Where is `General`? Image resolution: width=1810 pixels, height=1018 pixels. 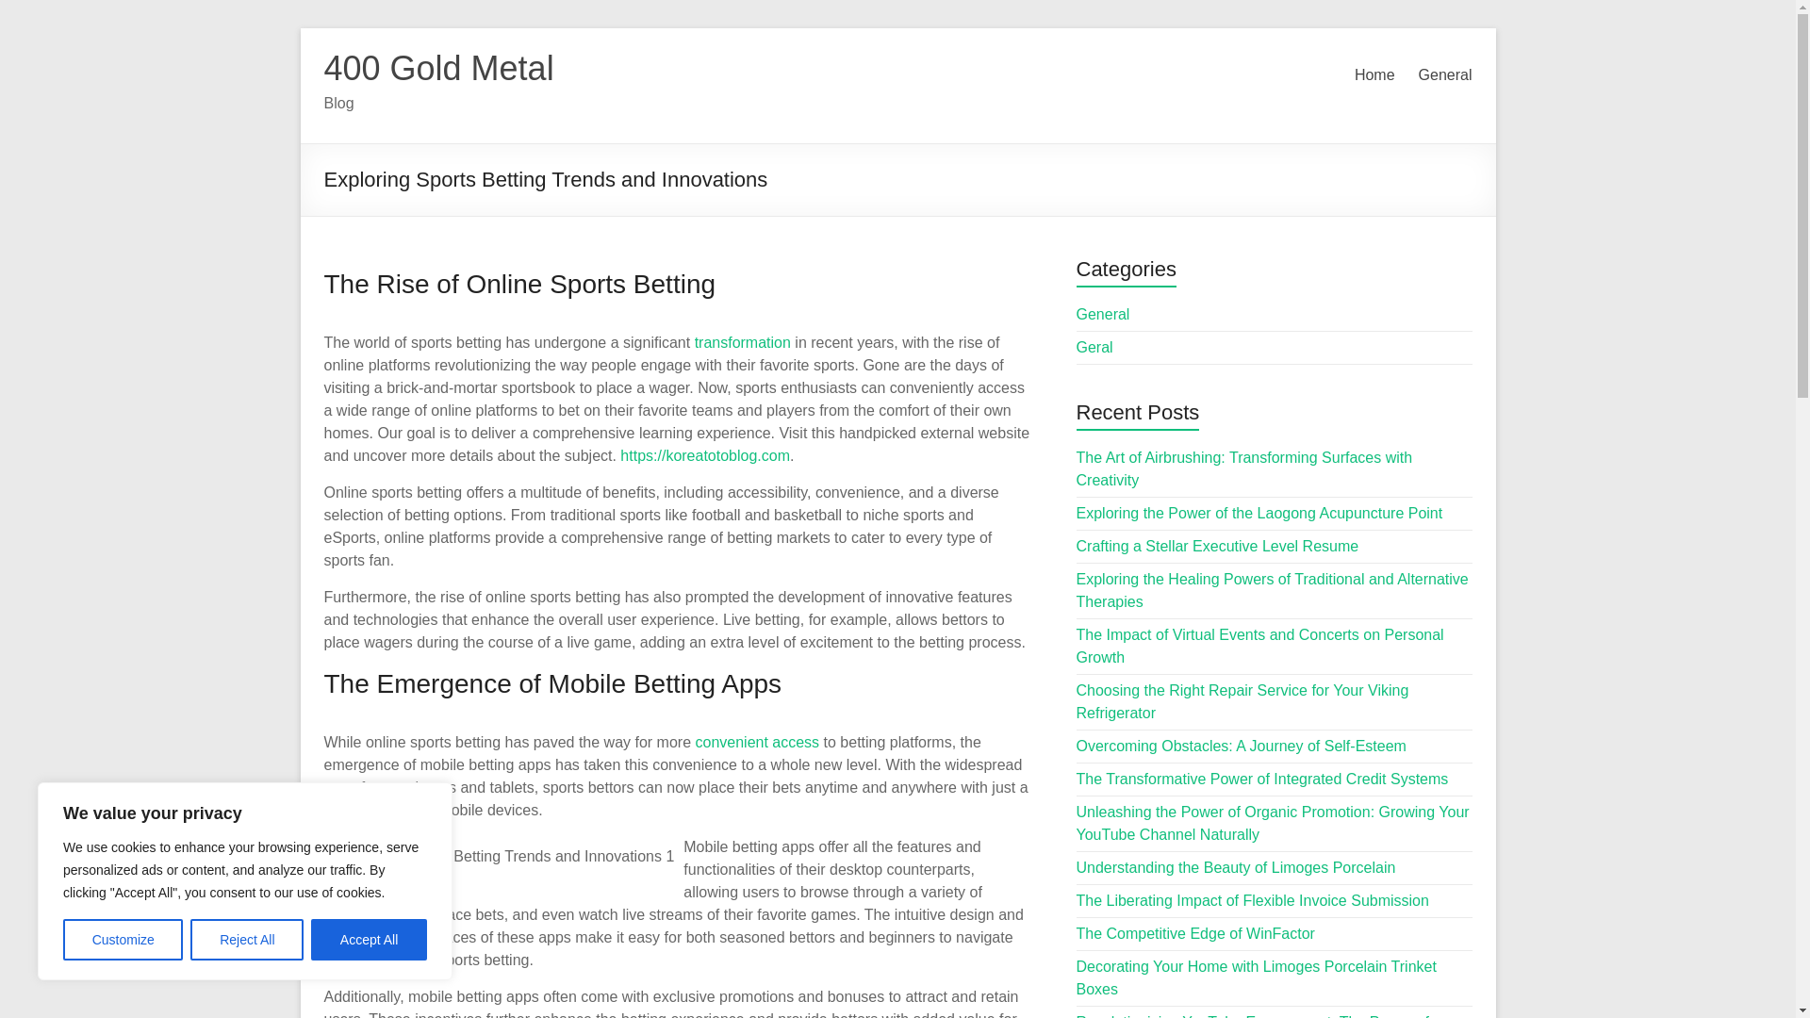 General is located at coordinates (1103, 315).